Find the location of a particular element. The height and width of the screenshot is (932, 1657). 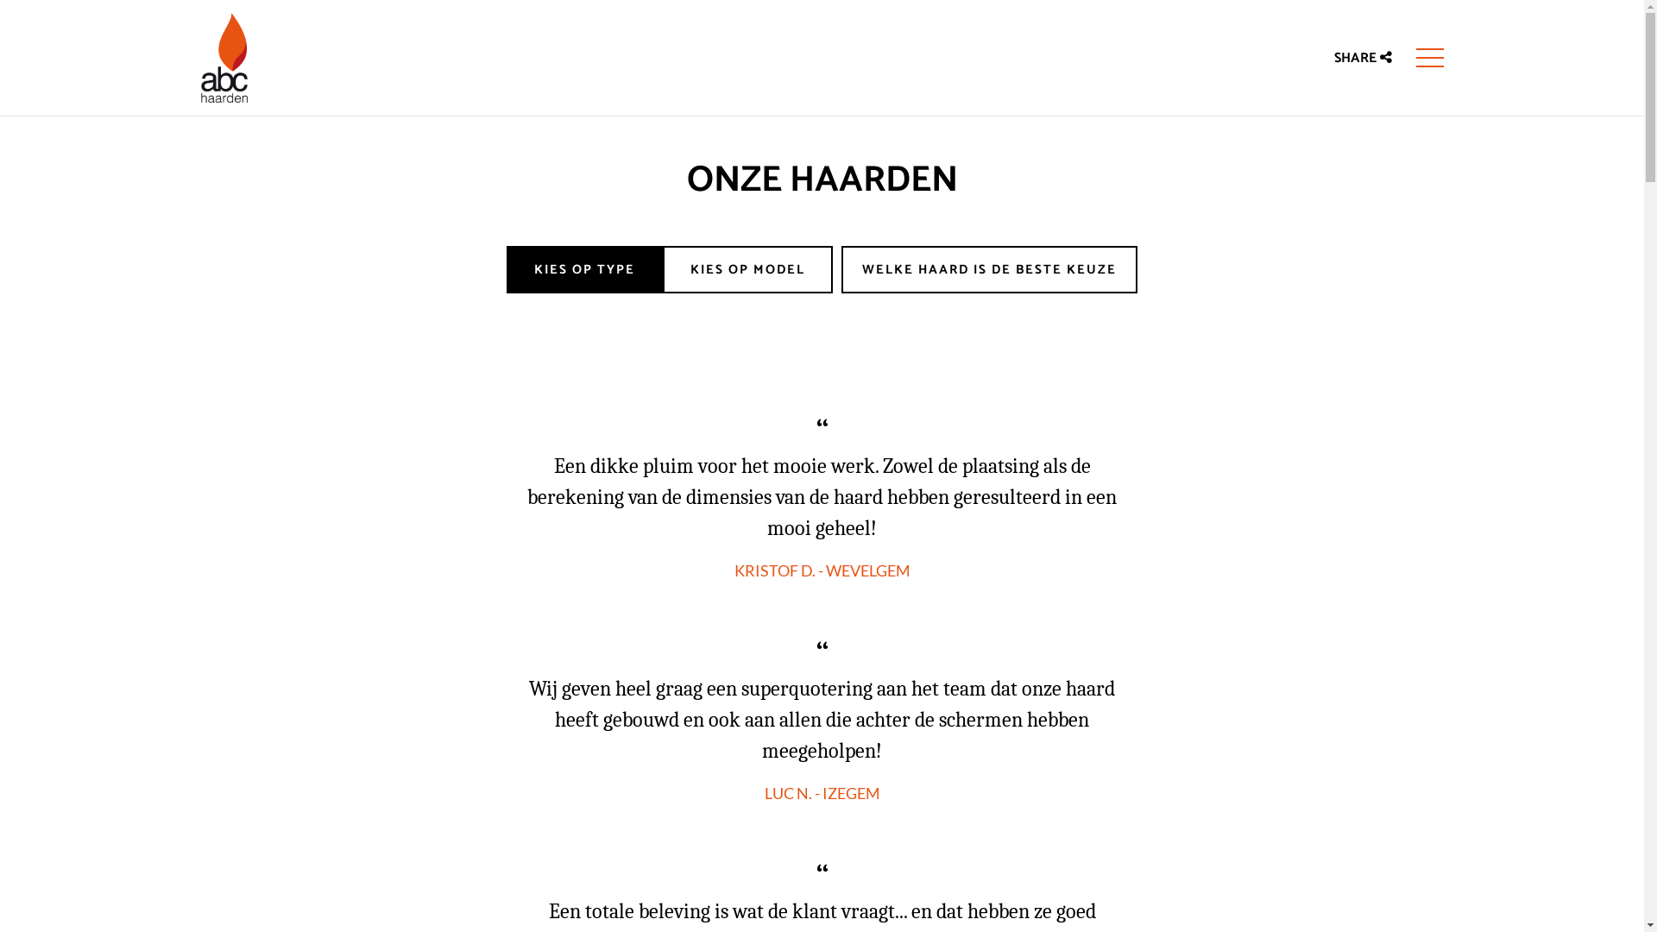

KIES OP TYPE is located at coordinates (585, 269).